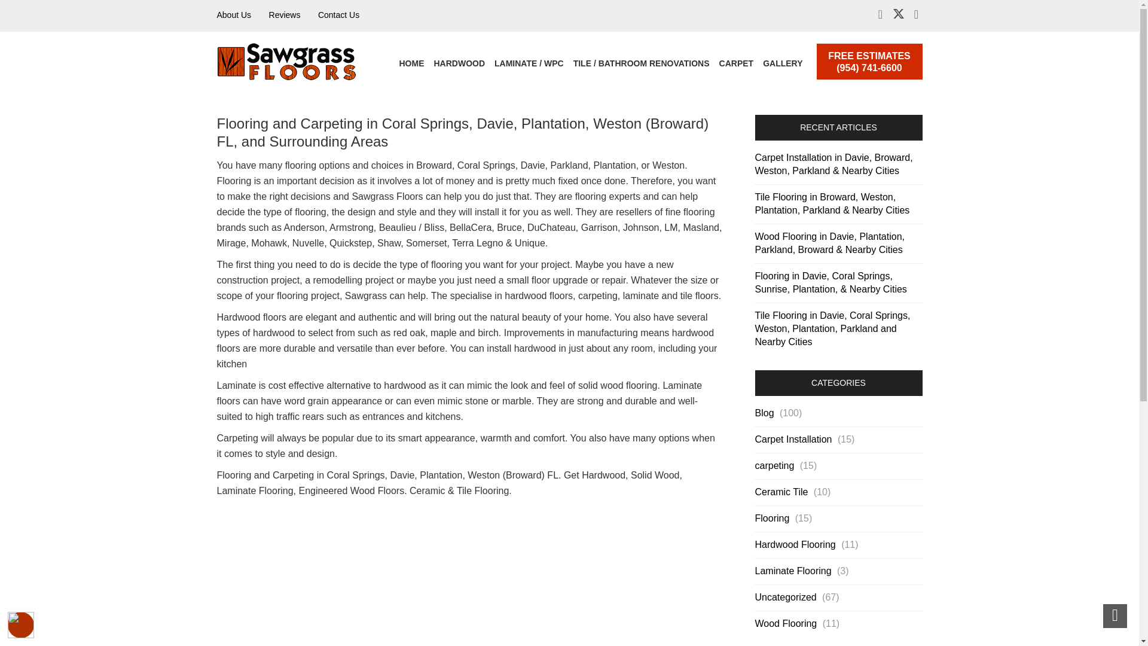 This screenshot has height=646, width=1148. Describe the element at coordinates (737, 63) in the screenshot. I see `CARPET` at that location.